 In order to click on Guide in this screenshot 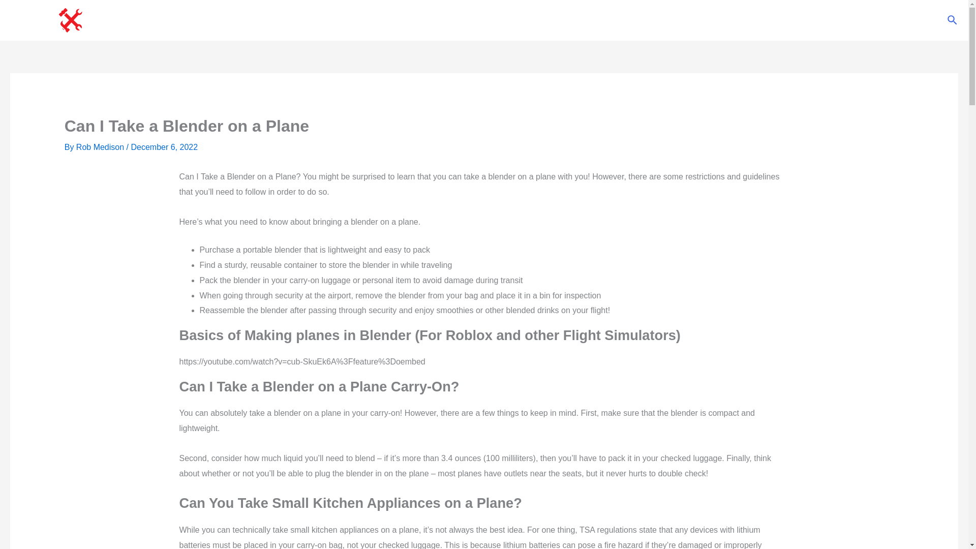, I will do `click(562, 20)`.